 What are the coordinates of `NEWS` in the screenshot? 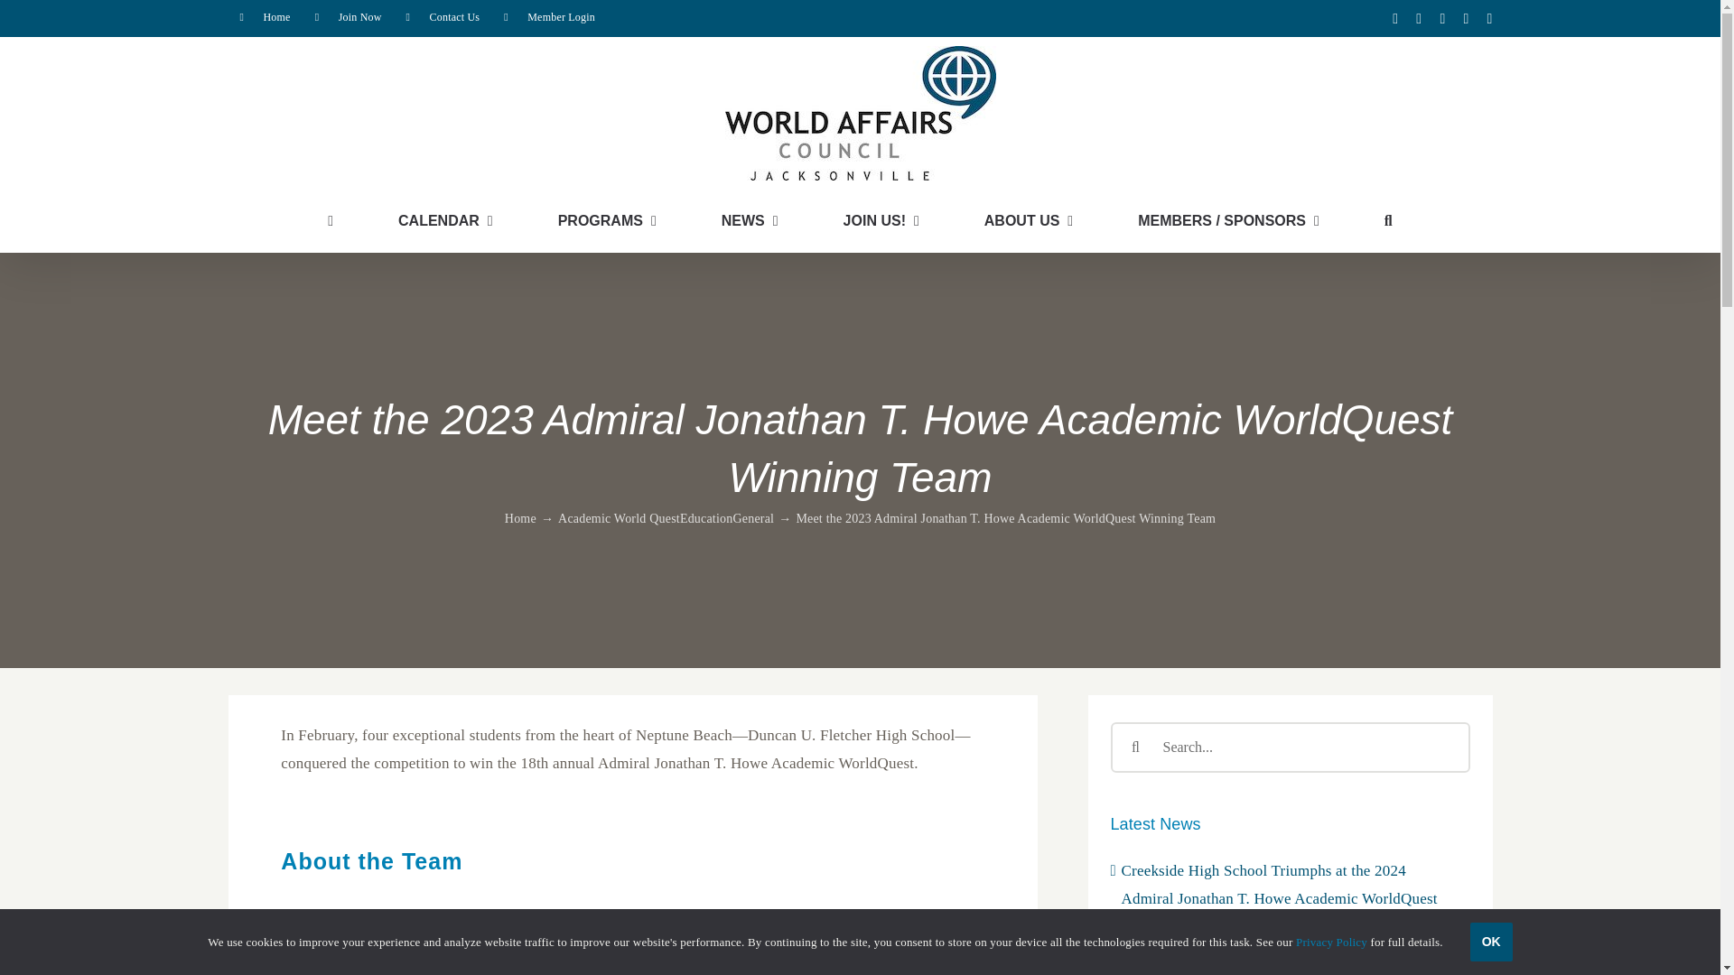 It's located at (750, 220).